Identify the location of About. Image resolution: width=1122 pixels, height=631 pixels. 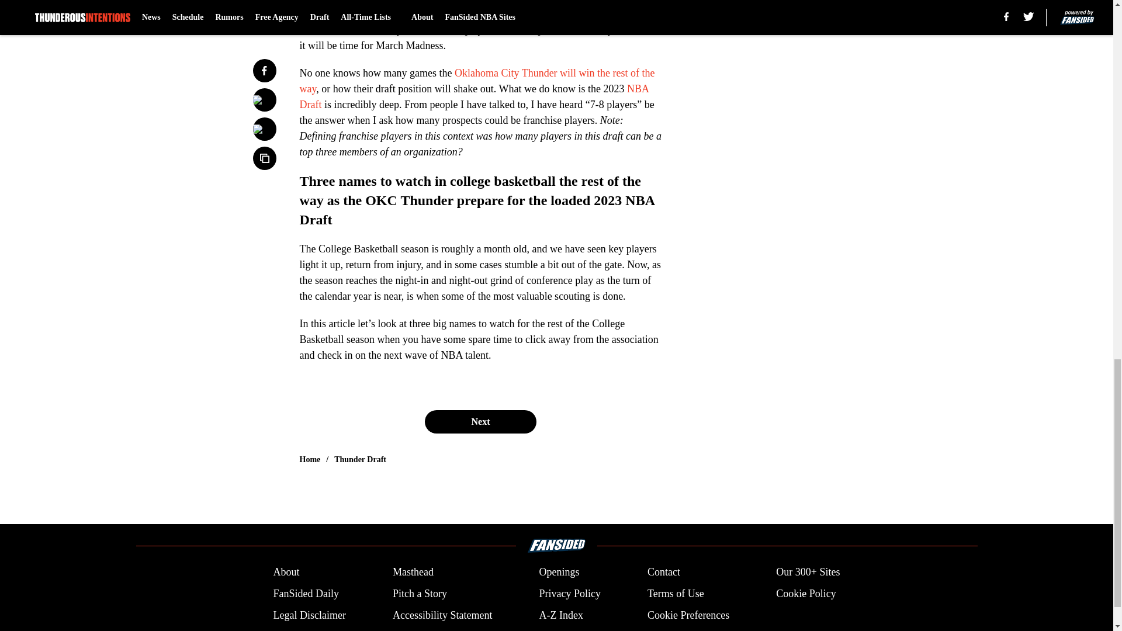
(286, 571).